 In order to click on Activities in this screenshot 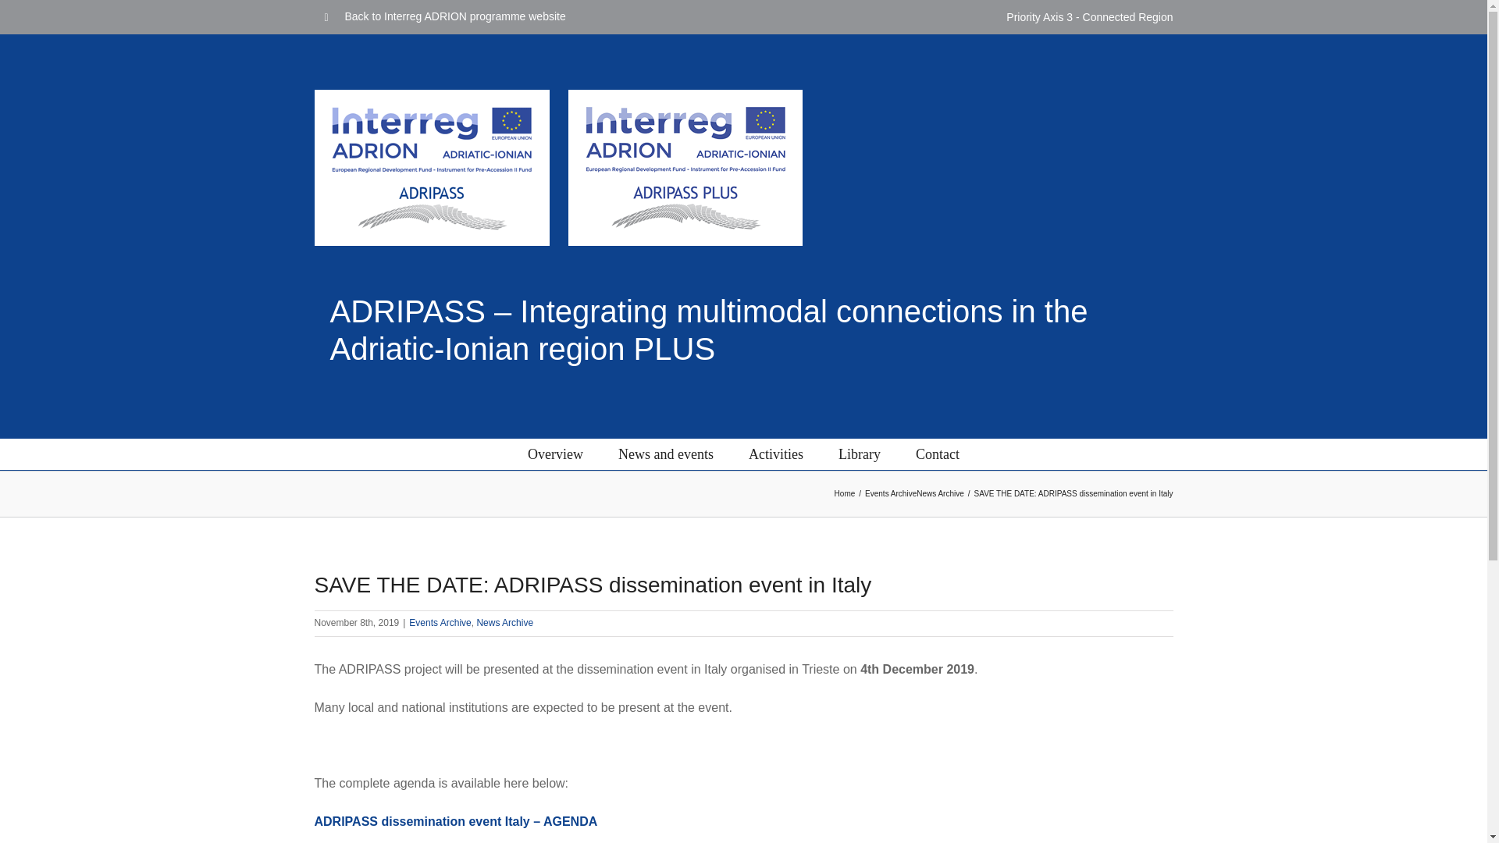, I will do `click(776, 454)`.